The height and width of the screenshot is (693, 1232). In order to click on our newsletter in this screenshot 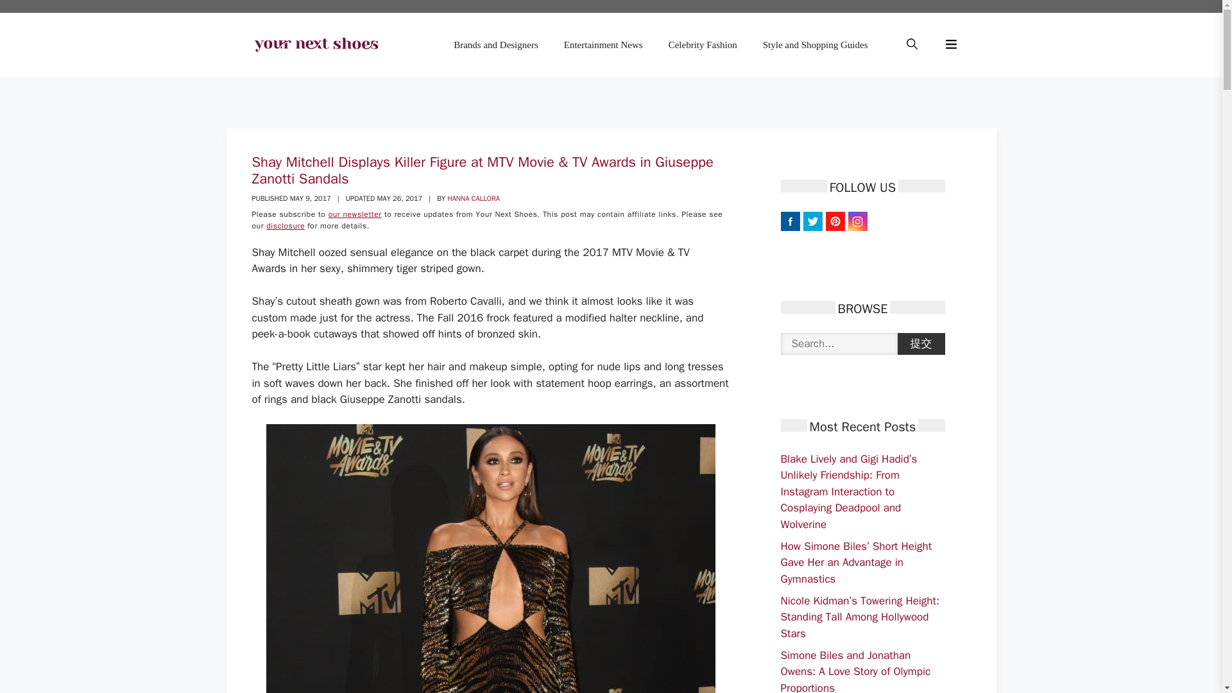, I will do `click(355, 214)`.